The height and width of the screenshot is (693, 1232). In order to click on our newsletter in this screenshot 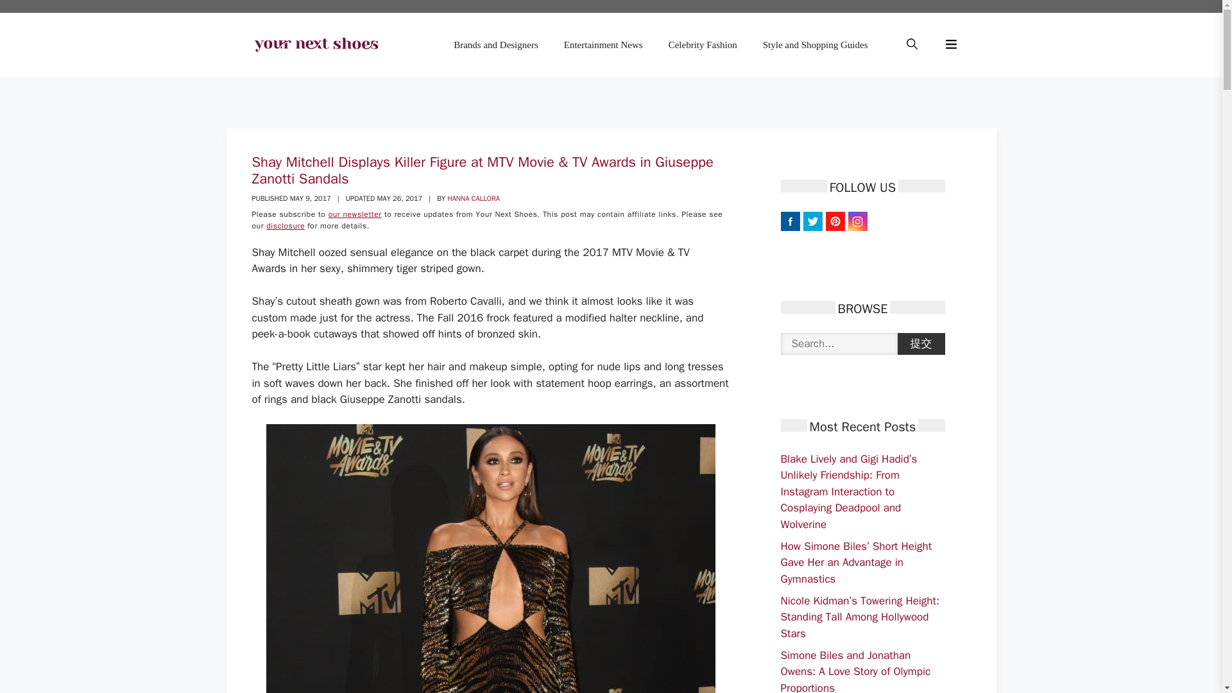, I will do `click(355, 214)`.